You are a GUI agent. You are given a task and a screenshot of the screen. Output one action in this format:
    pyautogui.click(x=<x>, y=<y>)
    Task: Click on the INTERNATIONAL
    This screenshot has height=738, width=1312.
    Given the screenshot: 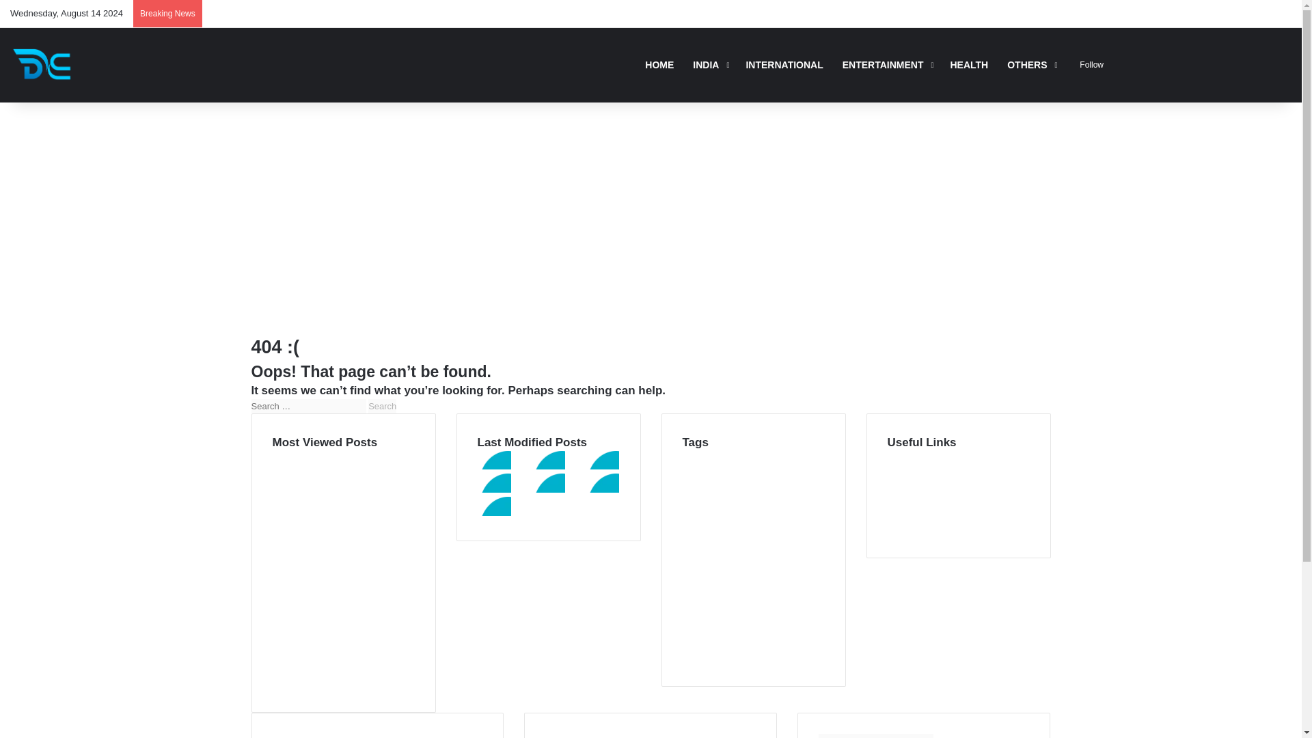 What is the action you would take?
    pyautogui.click(x=382, y=406)
    